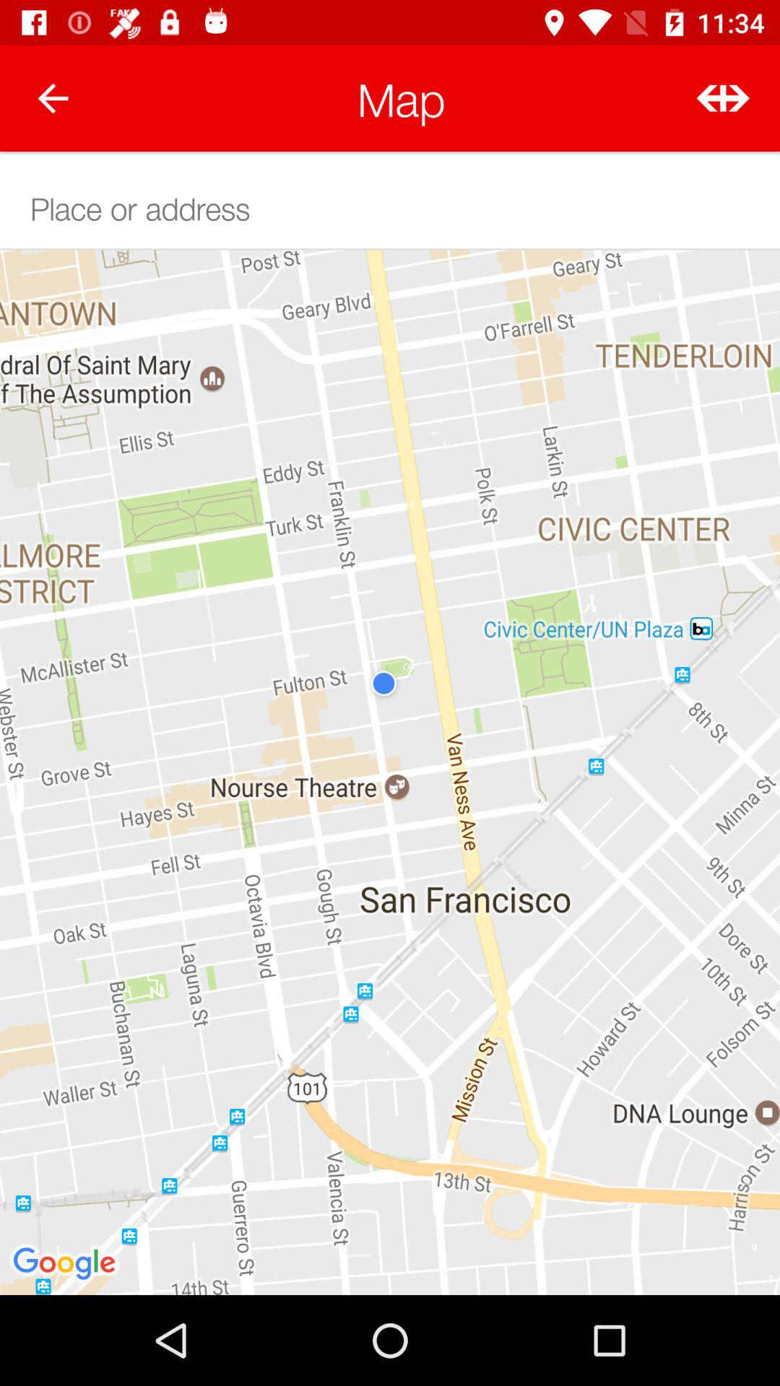  What do you see at coordinates (390, 206) in the screenshot?
I see `text bar to enter address` at bounding box center [390, 206].